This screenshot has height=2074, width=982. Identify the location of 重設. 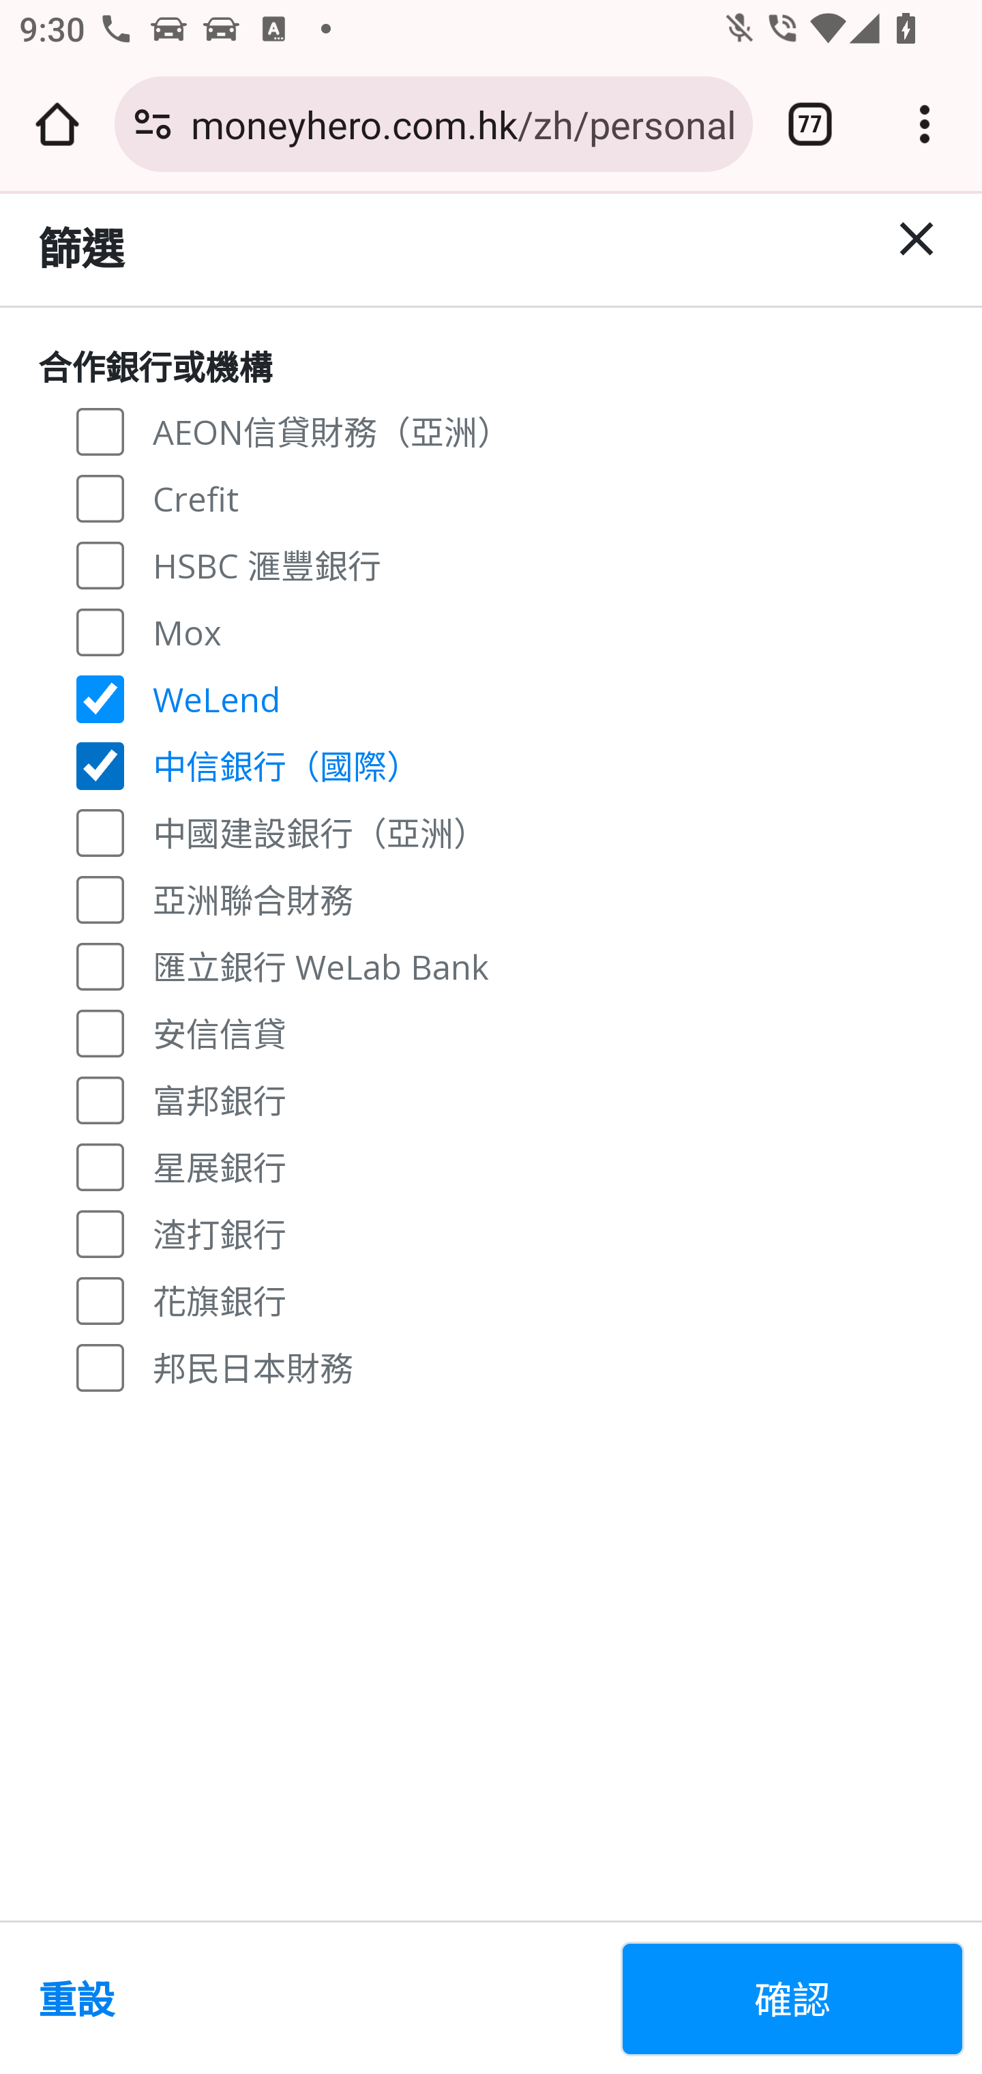
(319, 1999).